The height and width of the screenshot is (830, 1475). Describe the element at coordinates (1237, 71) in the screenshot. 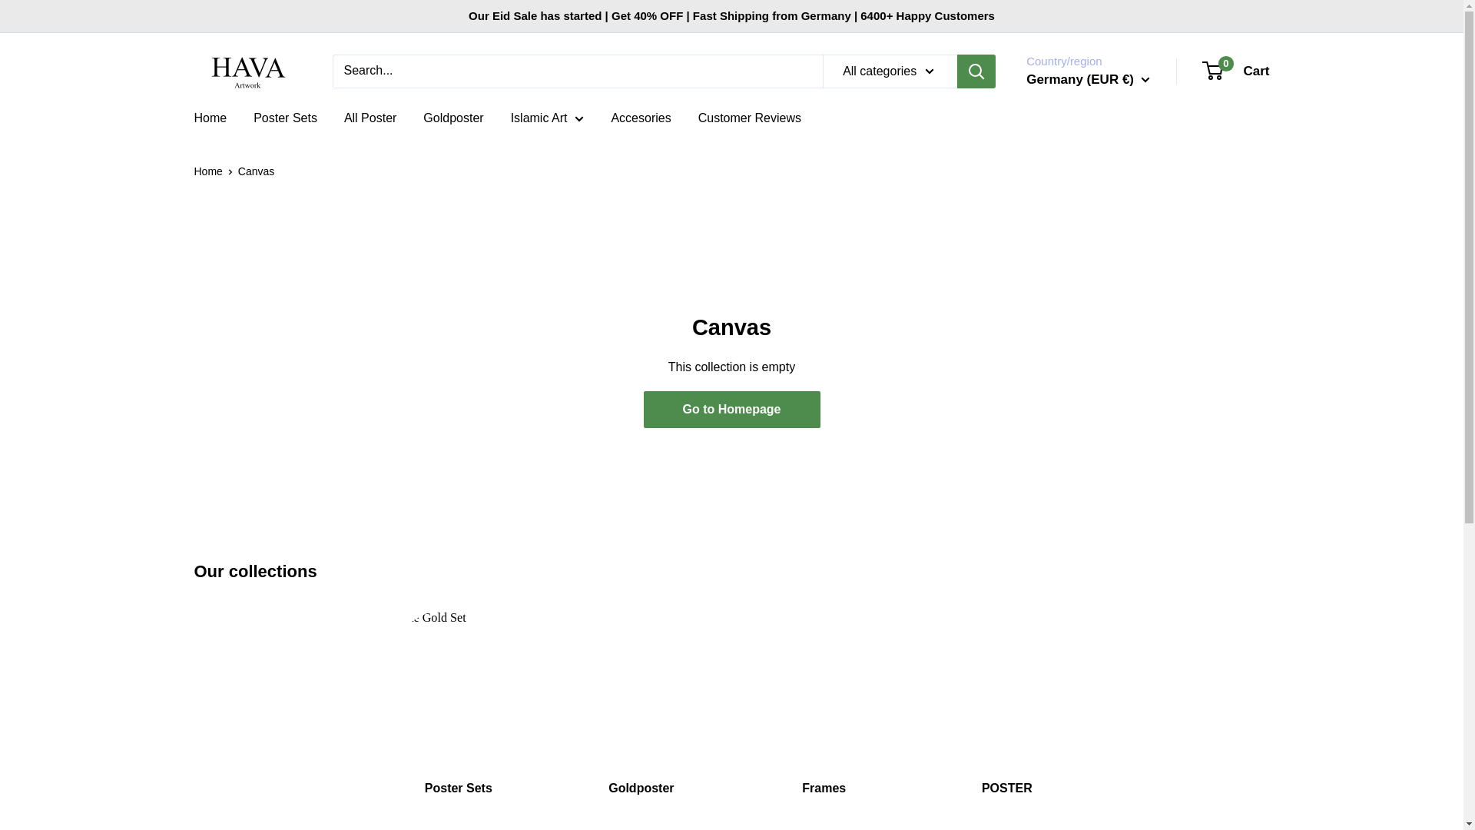

I see `FR` at that location.